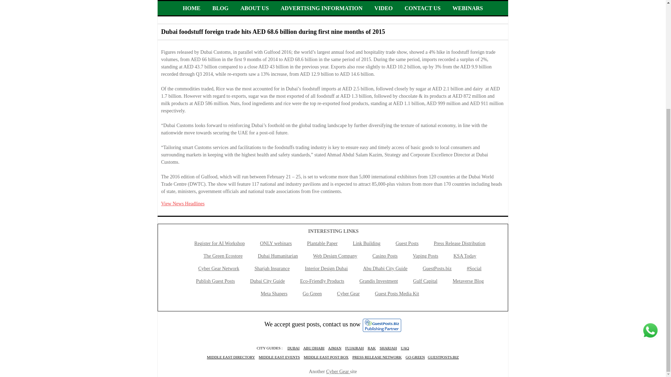 The height and width of the screenshot is (377, 671). I want to click on Register for AI Workshop, so click(219, 244).